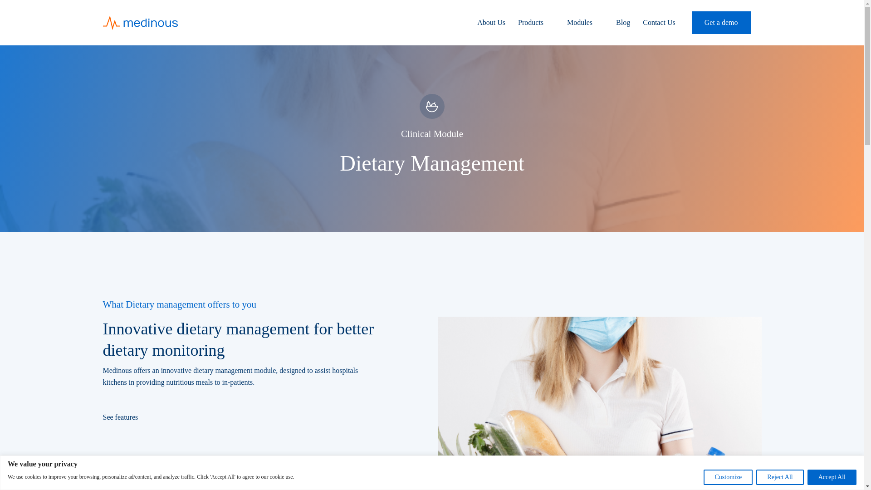 This screenshot has width=871, height=490. What do you see at coordinates (832, 477) in the screenshot?
I see `Accept All` at bounding box center [832, 477].